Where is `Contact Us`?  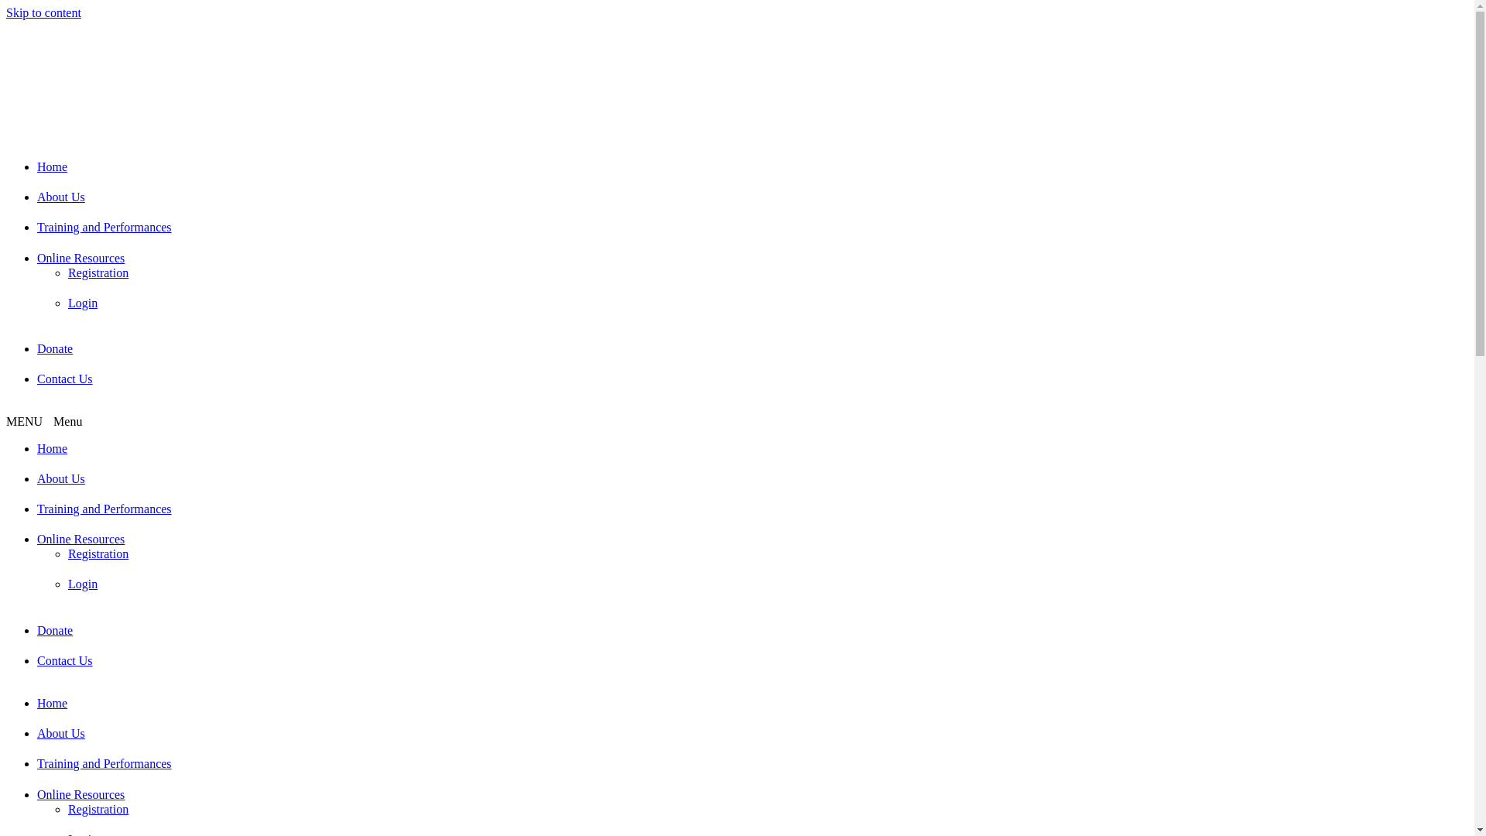
Contact Us is located at coordinates (65, 379).